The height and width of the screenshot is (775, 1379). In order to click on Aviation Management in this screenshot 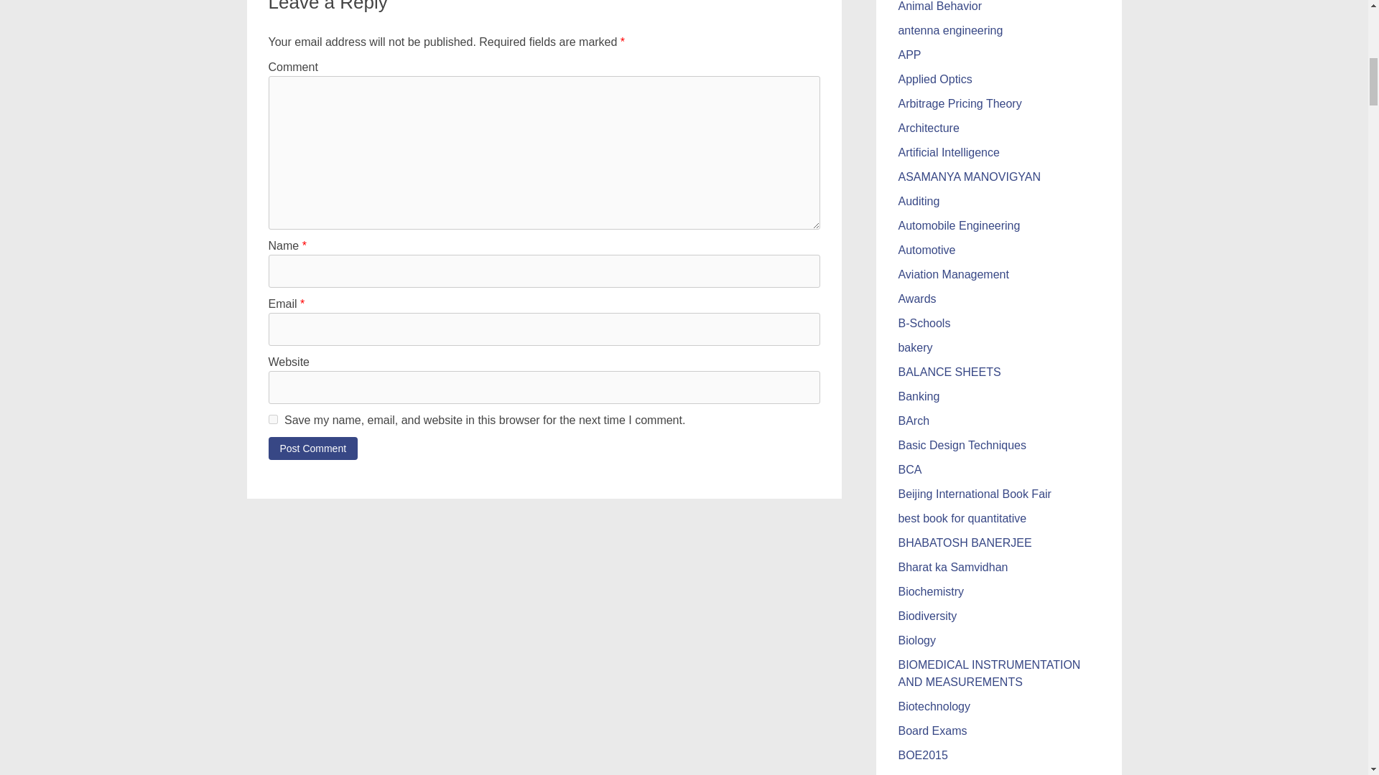, I will do `click(952, 274)`.